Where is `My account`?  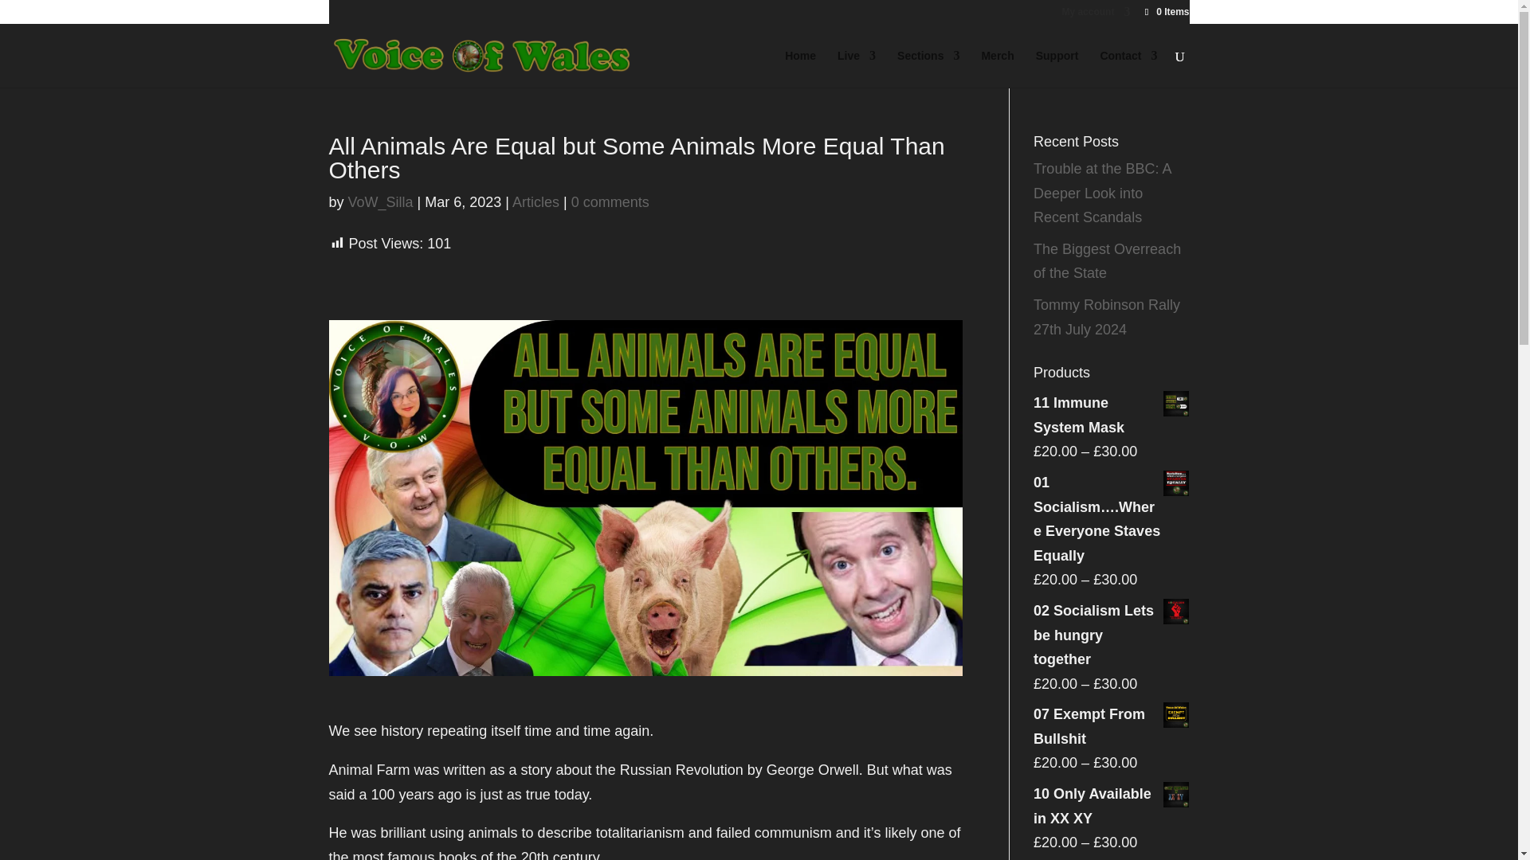 My account is located at coordinates (1096, 15).